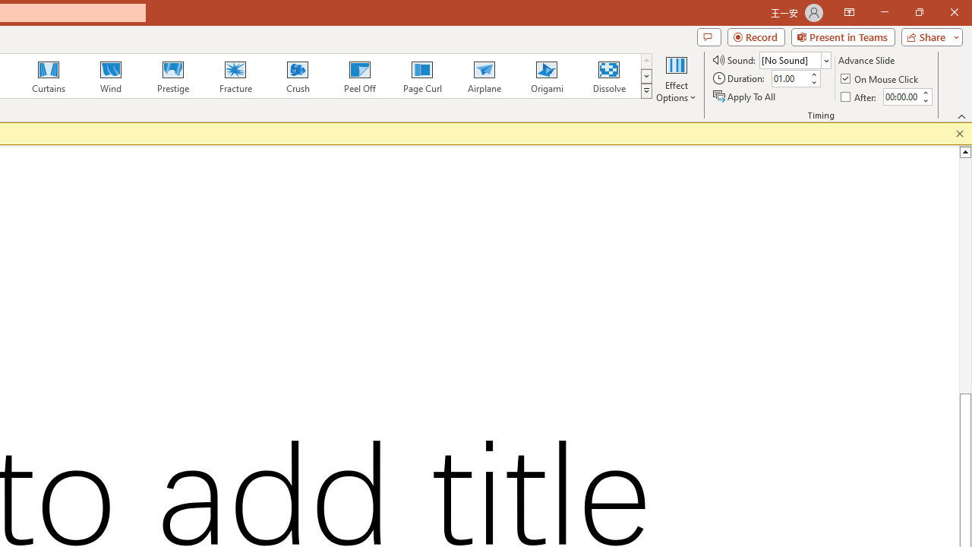  What do you see at coordinates (960, 134) in the screenshot?
I see `Close this message` at bounding box center [960, 134].